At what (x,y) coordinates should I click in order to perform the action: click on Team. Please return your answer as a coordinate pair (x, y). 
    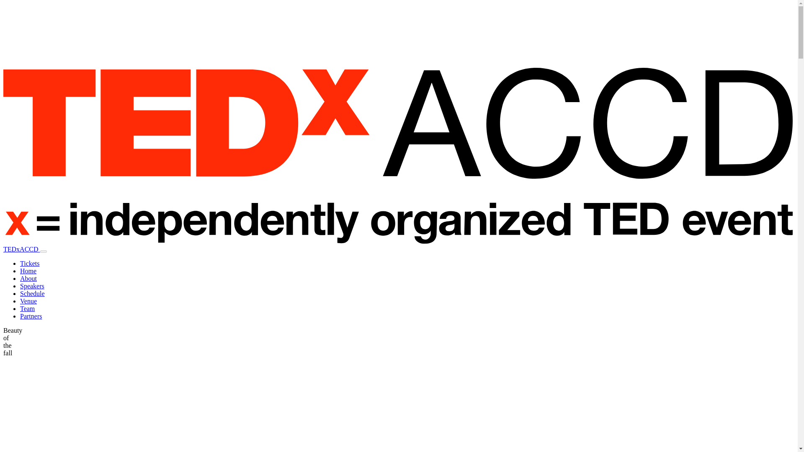
    Looking at the image, I should click on (27, 309).